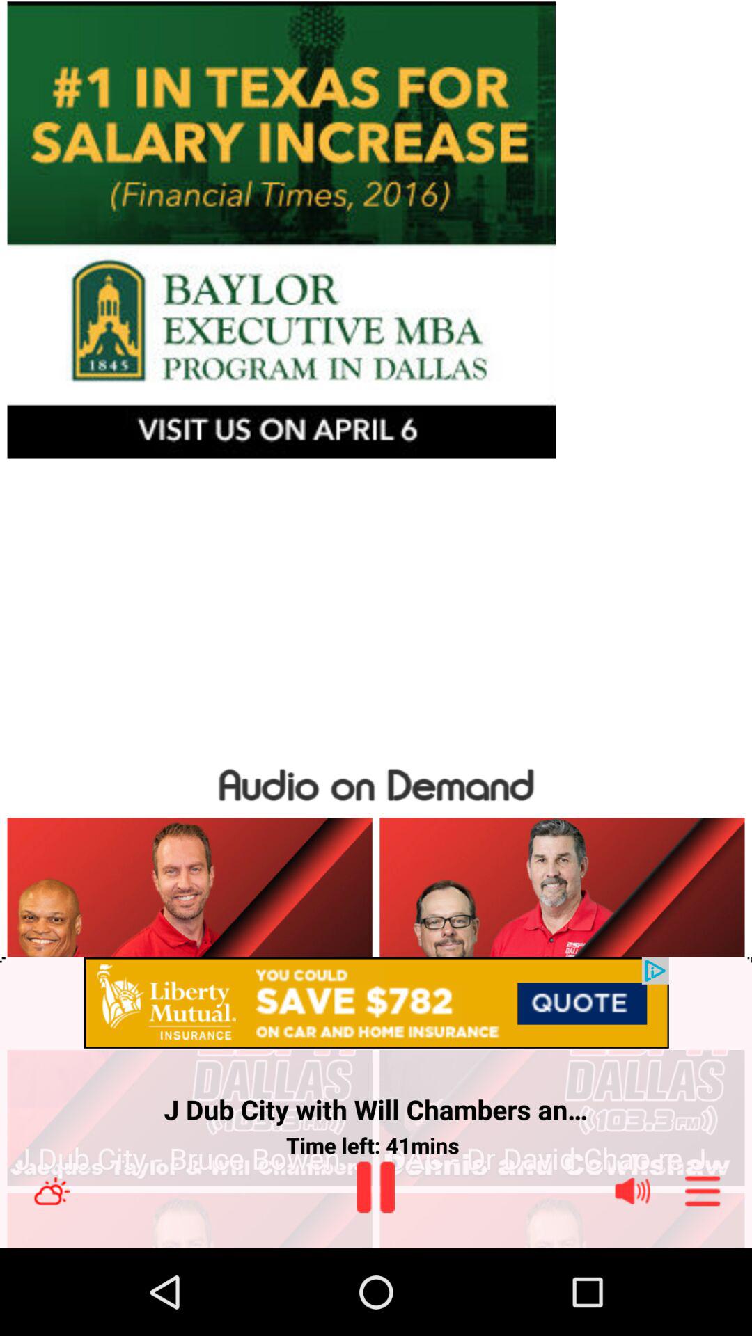  What do you see at coordinates (703, 1191) in the screenshot?
I see `browse list of stations` at bounding box center [703, 1191].